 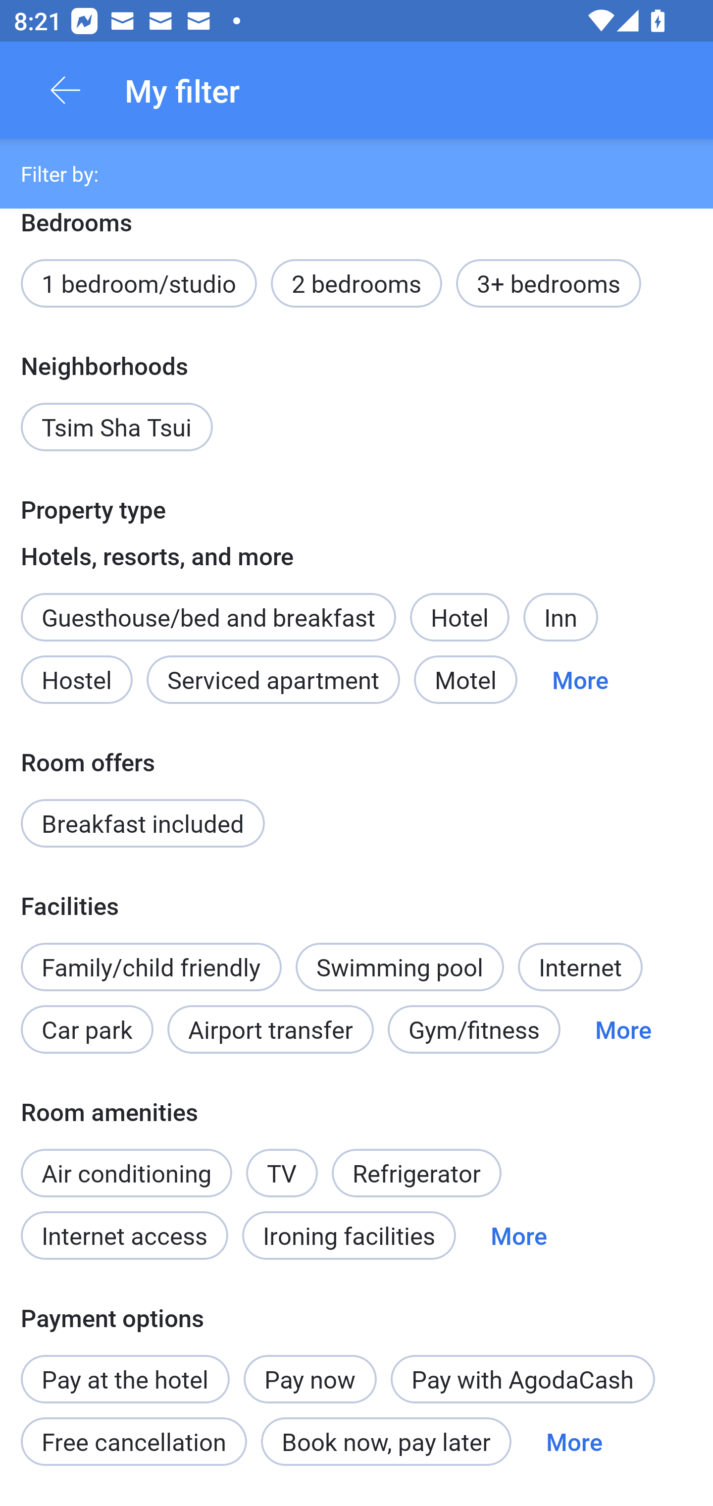 I want to click on Refrigerator, so click(x=416, y=1173).